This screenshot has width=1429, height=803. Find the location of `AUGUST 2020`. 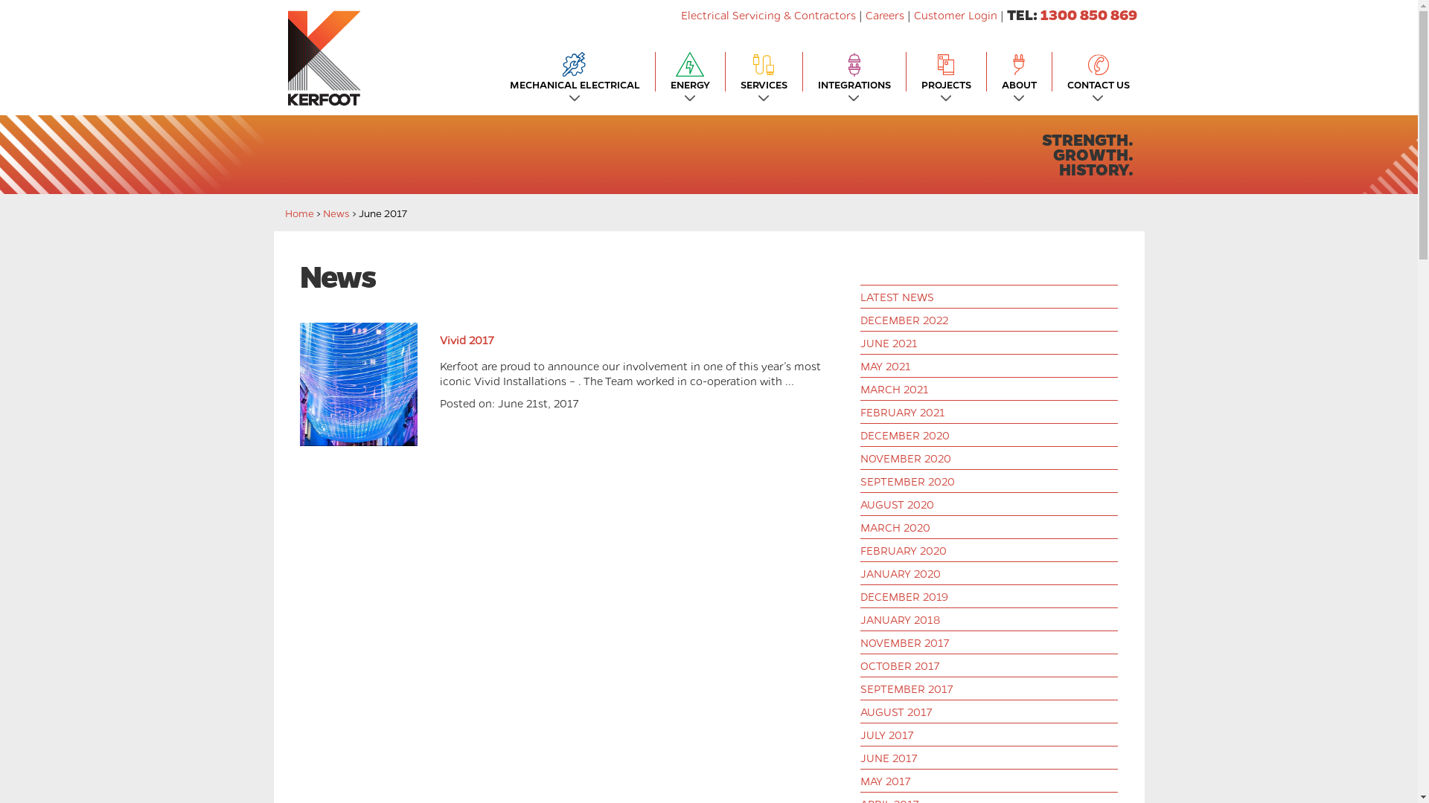

AUGUST 2020 is located at coordinates (898, 504).